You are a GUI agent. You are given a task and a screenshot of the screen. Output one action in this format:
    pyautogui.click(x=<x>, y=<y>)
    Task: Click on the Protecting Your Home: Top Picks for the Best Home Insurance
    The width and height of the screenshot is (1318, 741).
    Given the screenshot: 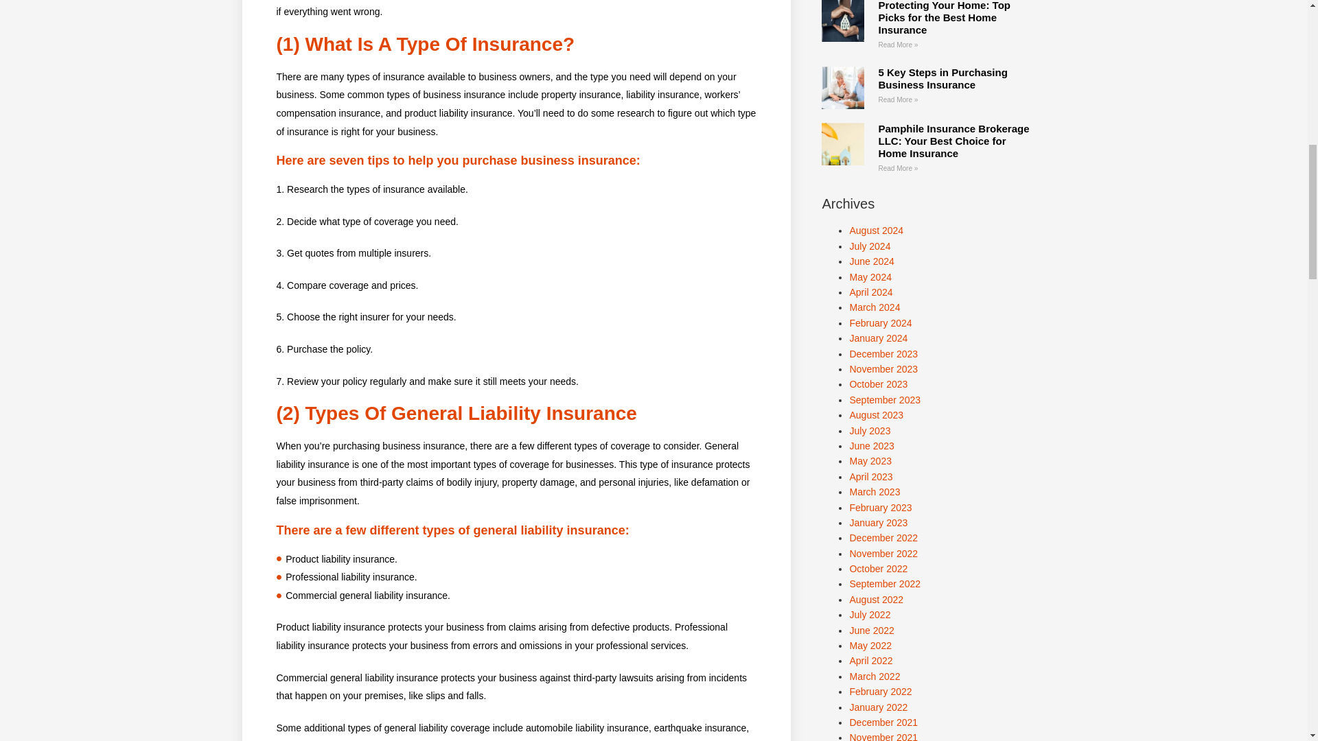 What is the action you would take?
    pyautogui.click(x=944, y=18)
    